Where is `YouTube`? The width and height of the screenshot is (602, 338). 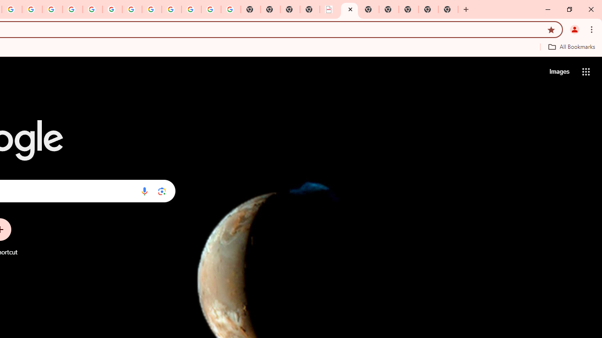 YouTube is located at coordinates (132, 9).